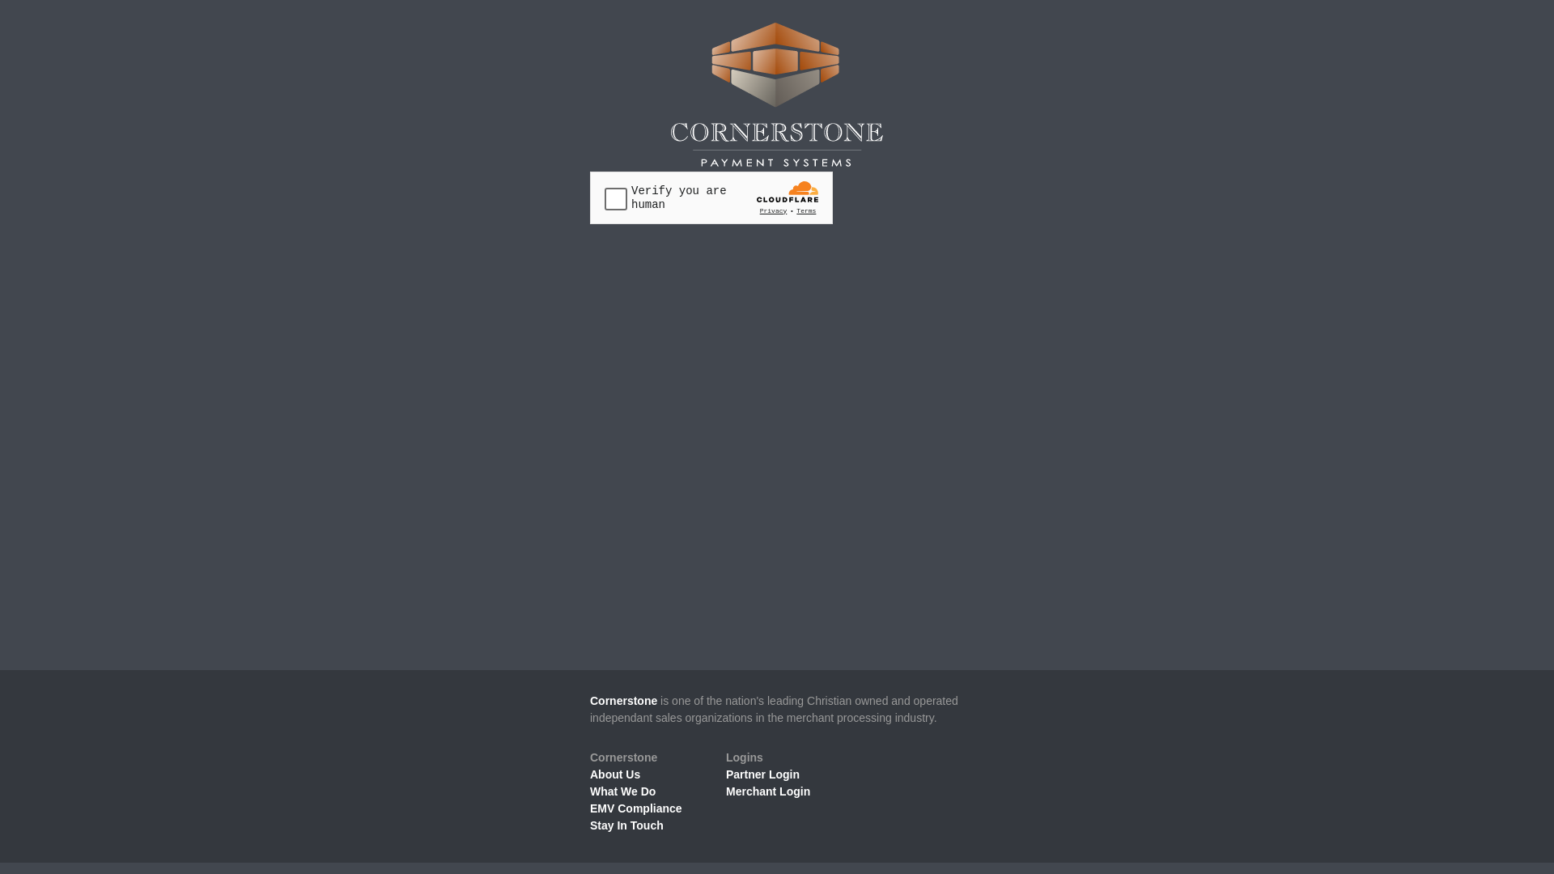 The height and width of the screenshot is (874, 1554). I want to click on Widget containing a Cloudflare security challenge, so click(711, 197).